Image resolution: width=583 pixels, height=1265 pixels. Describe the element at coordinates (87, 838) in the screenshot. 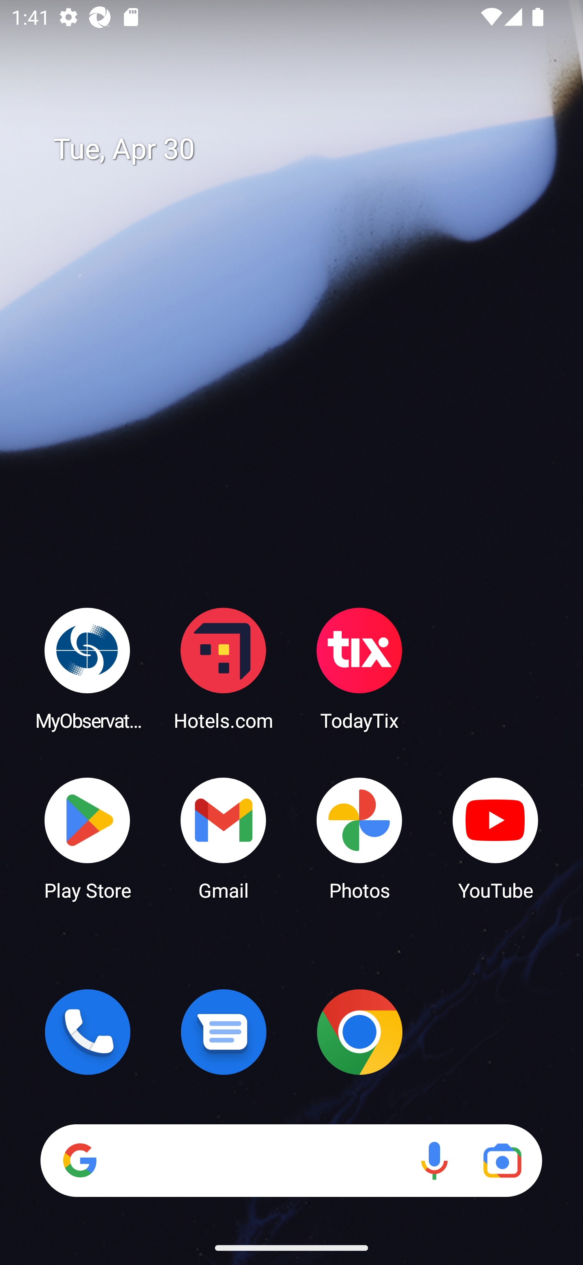

I see `Play Store` at that location.